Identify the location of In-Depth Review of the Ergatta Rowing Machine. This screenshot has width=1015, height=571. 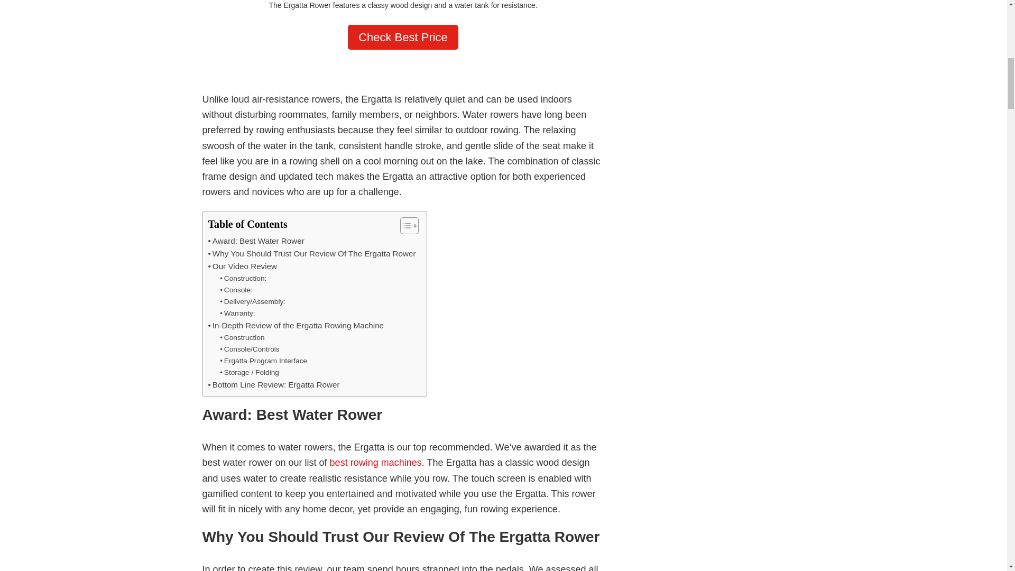
(296, 325).